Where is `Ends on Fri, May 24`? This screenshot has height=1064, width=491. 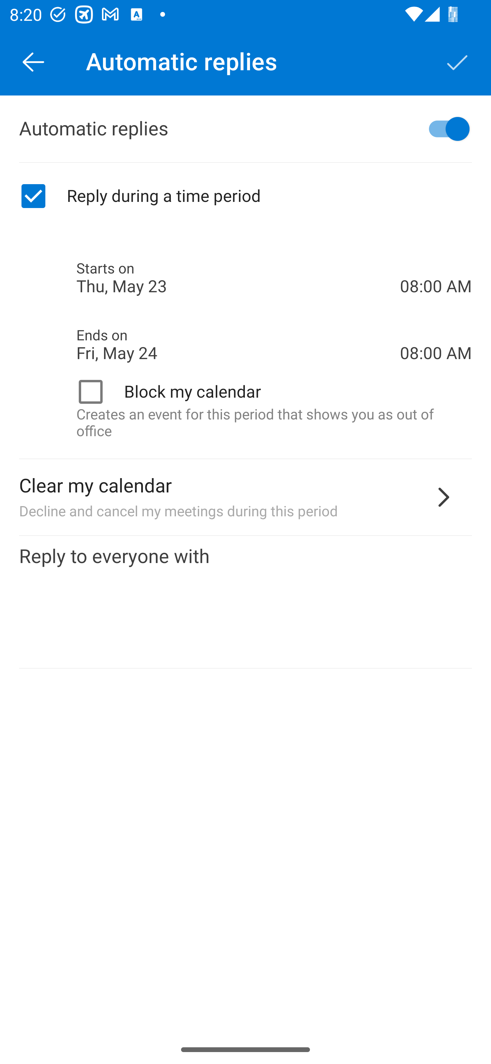 Ends on Fri, May 24 is located at coordinates (238, 344).